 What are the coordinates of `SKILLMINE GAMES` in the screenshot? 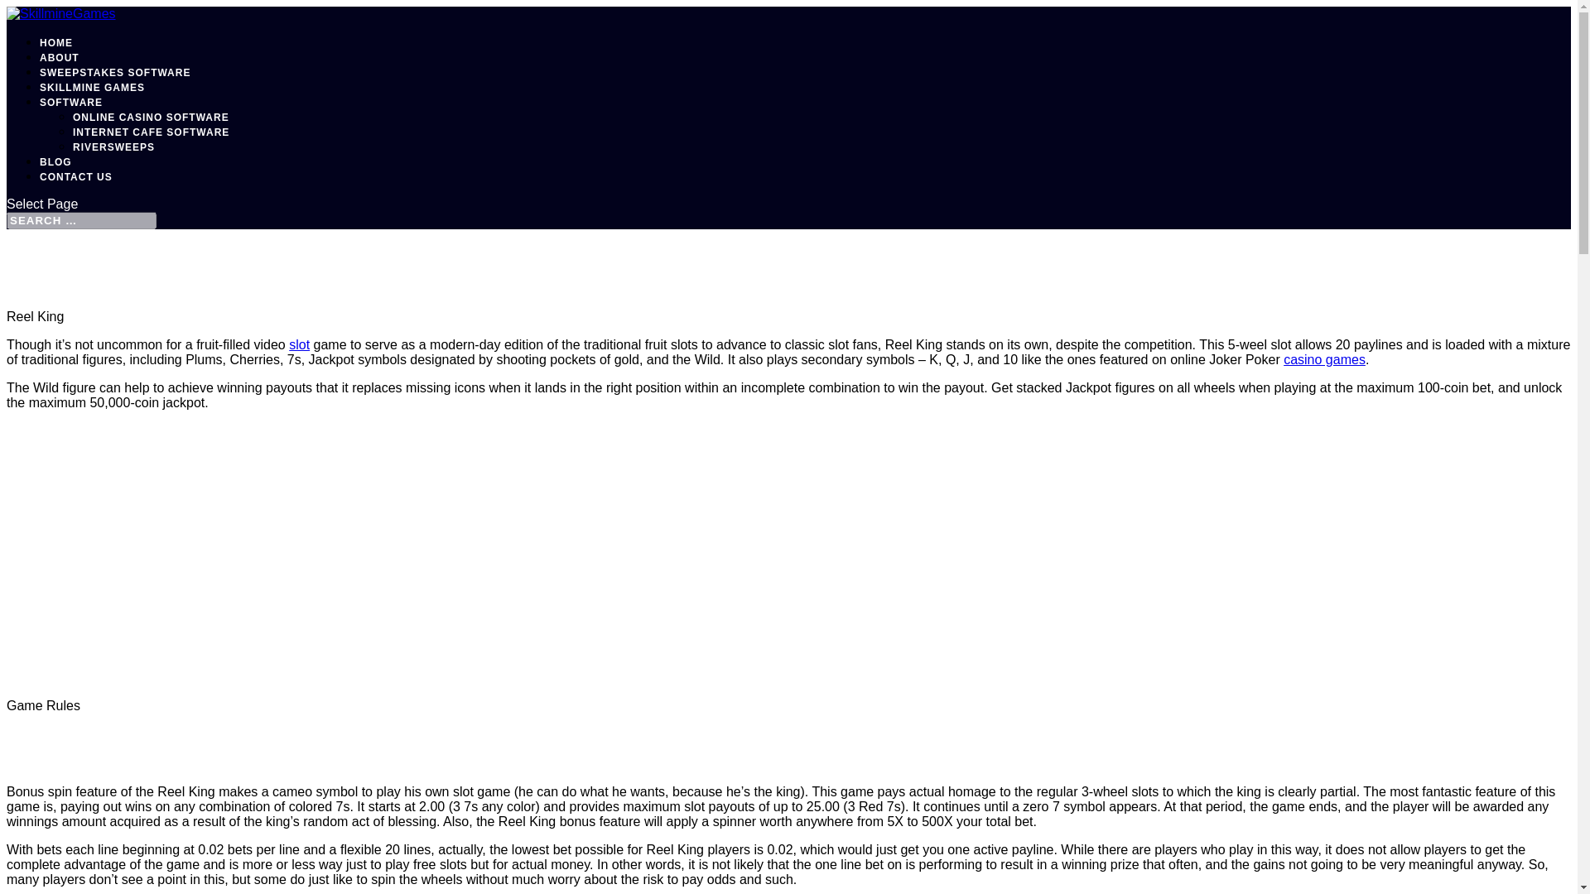 It's located at (92, 88).